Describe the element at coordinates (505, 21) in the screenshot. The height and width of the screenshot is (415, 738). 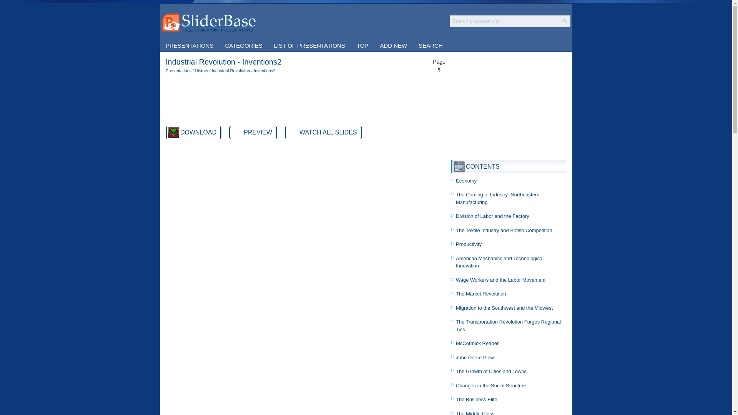
I see `Search presentations` at that location.